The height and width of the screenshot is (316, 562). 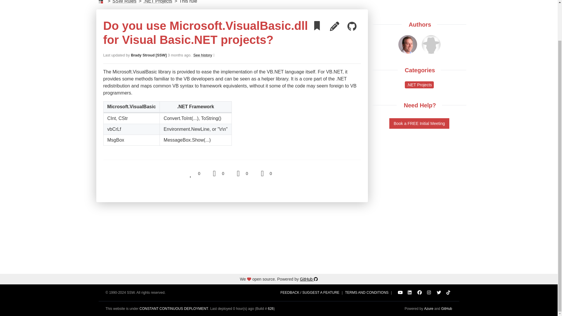 I want to click on SSW on LinkedIn, so click(x=410, y=293).